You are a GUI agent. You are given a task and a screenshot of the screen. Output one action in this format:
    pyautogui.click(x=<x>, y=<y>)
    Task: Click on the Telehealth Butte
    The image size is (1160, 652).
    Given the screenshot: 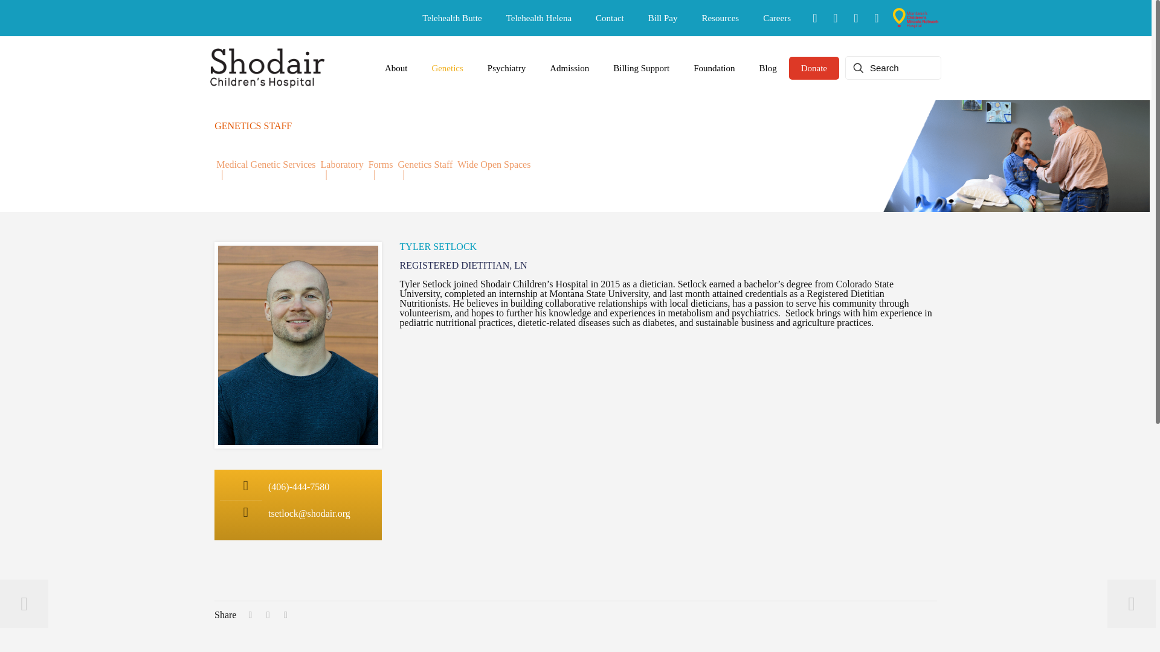 What is the action you would take?
    pyautogui.click(x=452, y=18)
    